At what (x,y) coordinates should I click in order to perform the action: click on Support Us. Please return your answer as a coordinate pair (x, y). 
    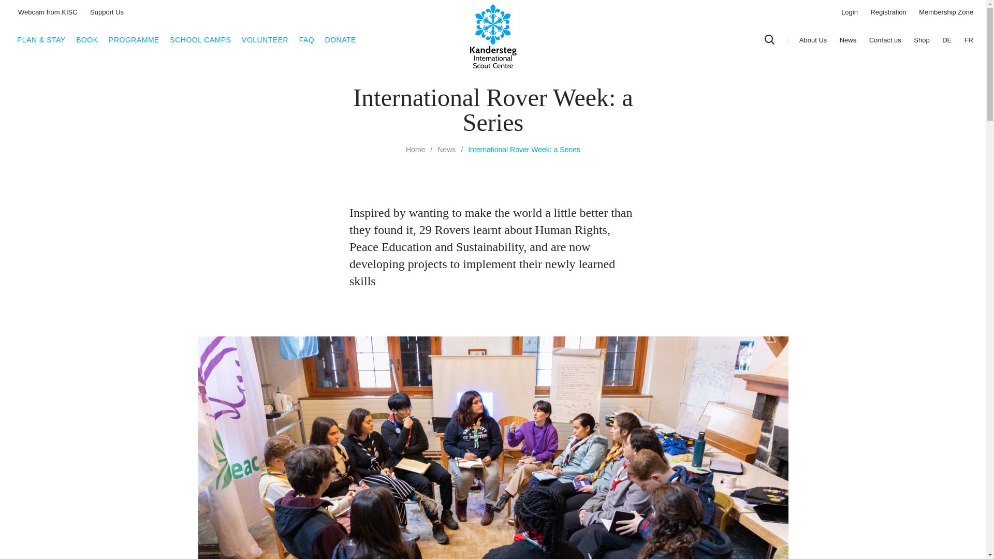
    Looking at the image, I should click on (107, 12).